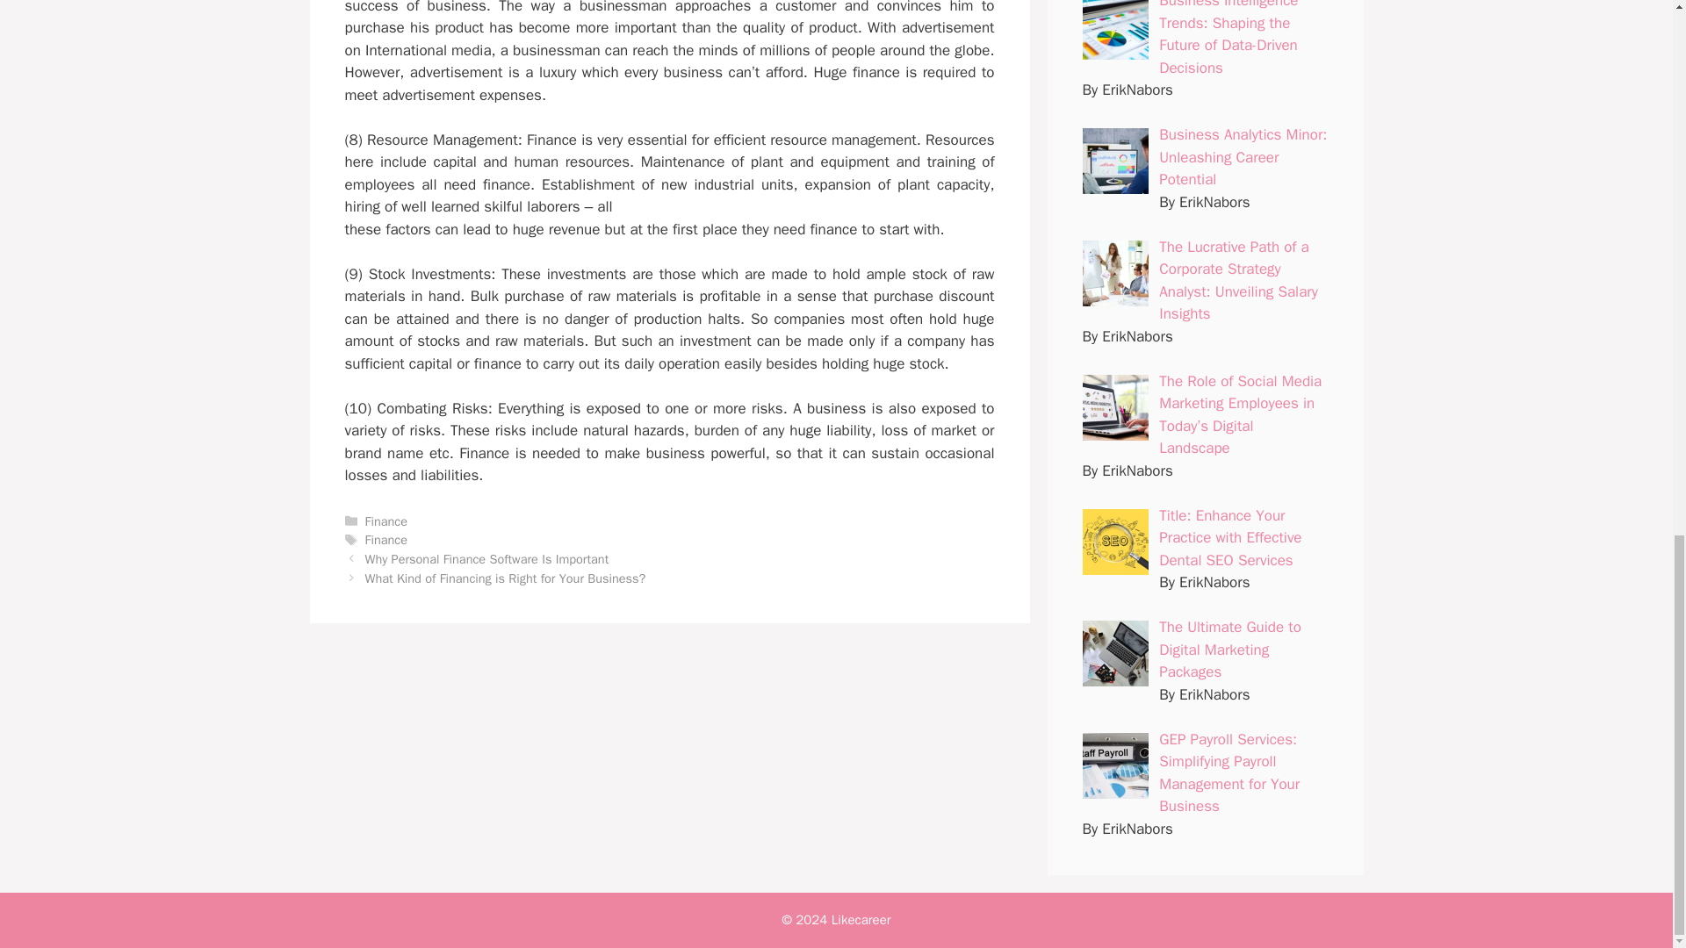 Image resolution: width=1686 pixels, height=948 pixels. I want to click on Why Personal Finance Software Is Important, so click(486, 558).